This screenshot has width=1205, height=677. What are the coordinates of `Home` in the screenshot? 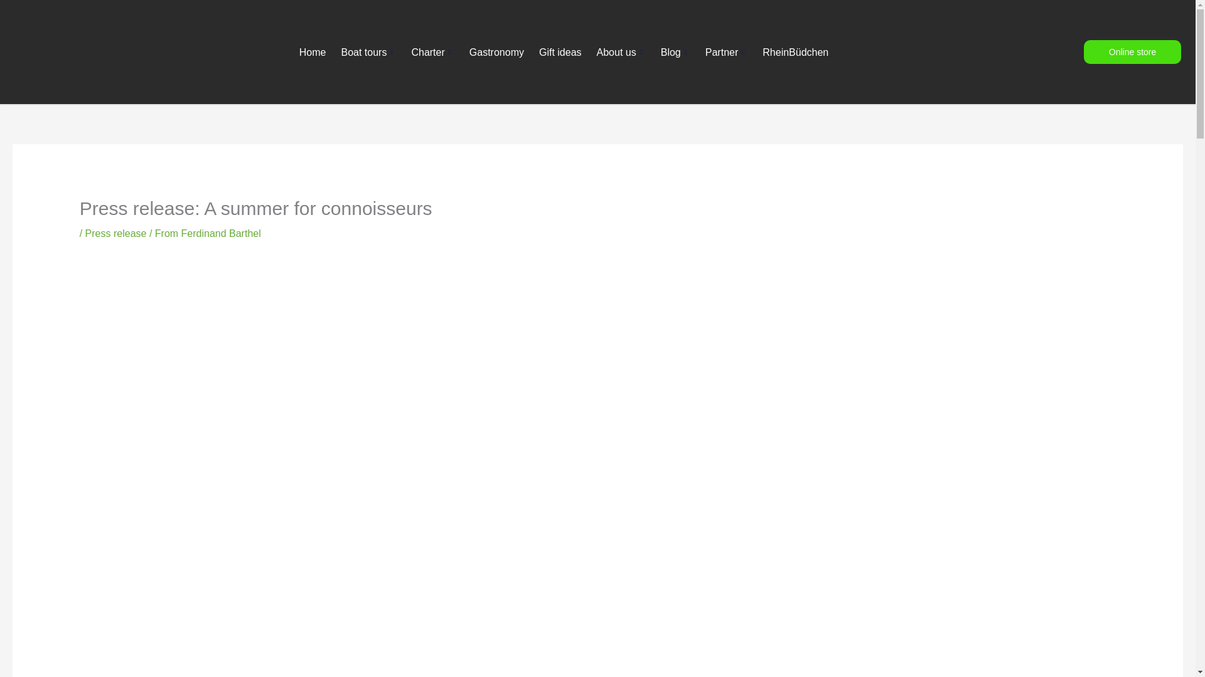 It's located at (313, 52).